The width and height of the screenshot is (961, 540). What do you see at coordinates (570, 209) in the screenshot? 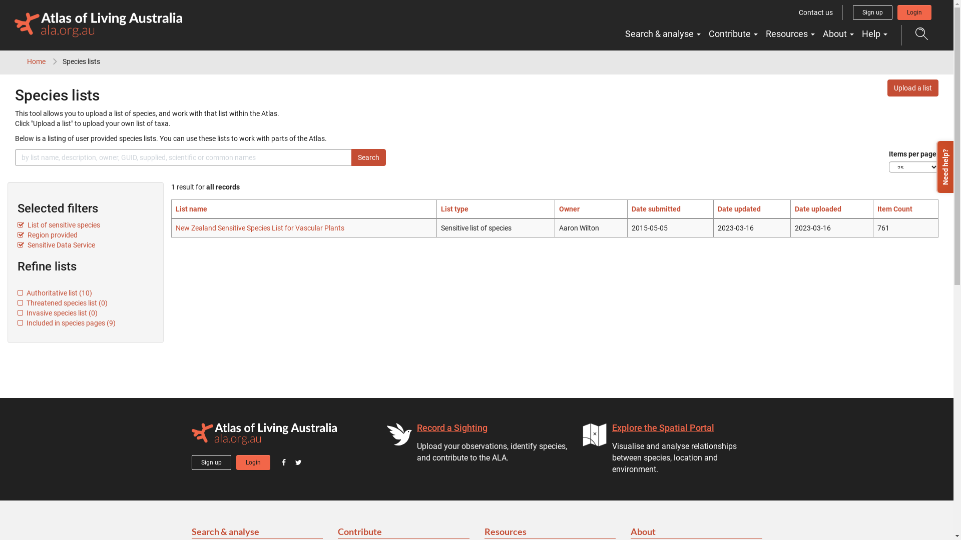
I see `Owner` at bounding box center [570, 209].